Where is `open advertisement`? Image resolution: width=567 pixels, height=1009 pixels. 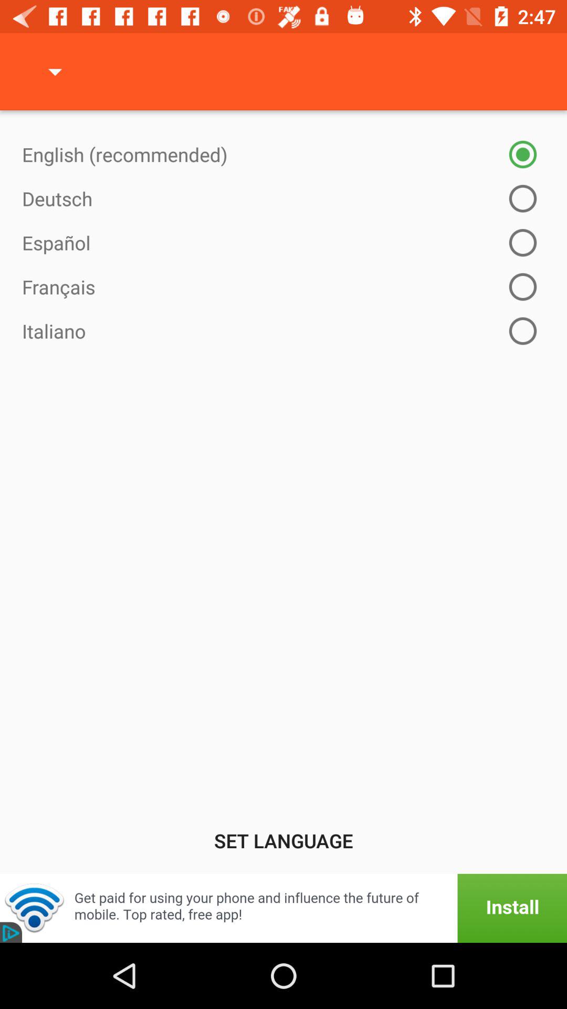
open advertisement is located at coordinates (283, 908).